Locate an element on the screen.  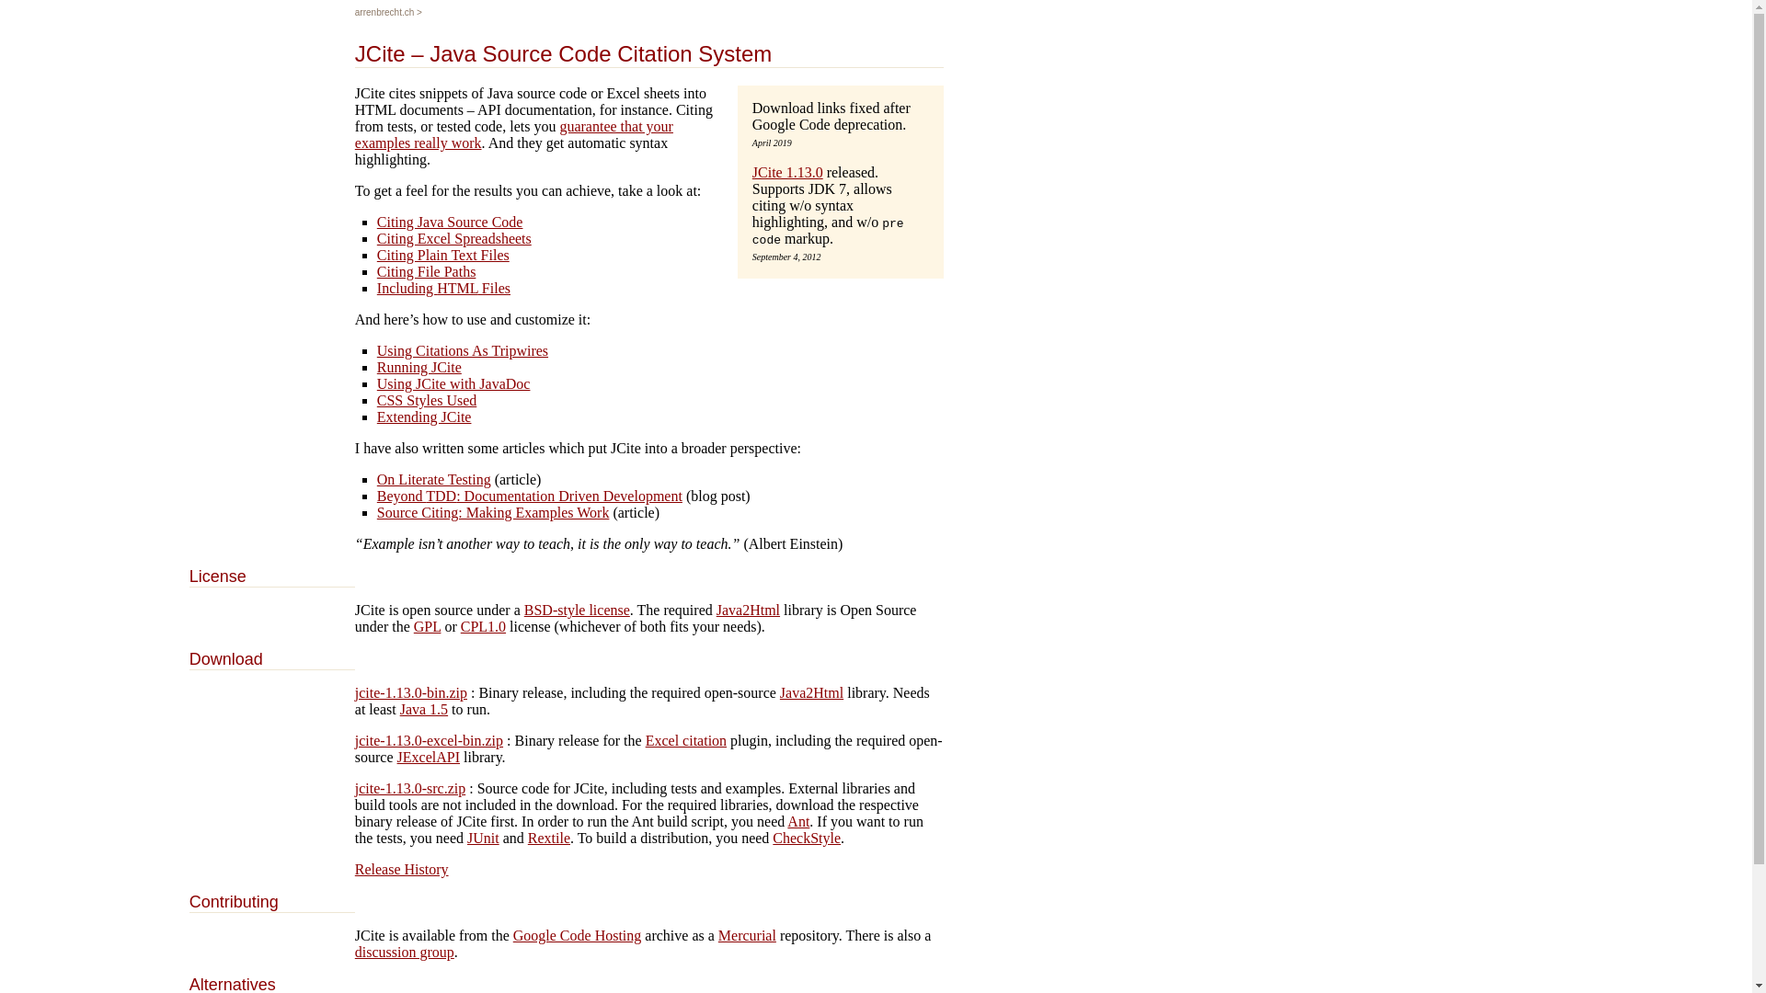
JCite 1.13.0 is located at coordinates (787, 173).